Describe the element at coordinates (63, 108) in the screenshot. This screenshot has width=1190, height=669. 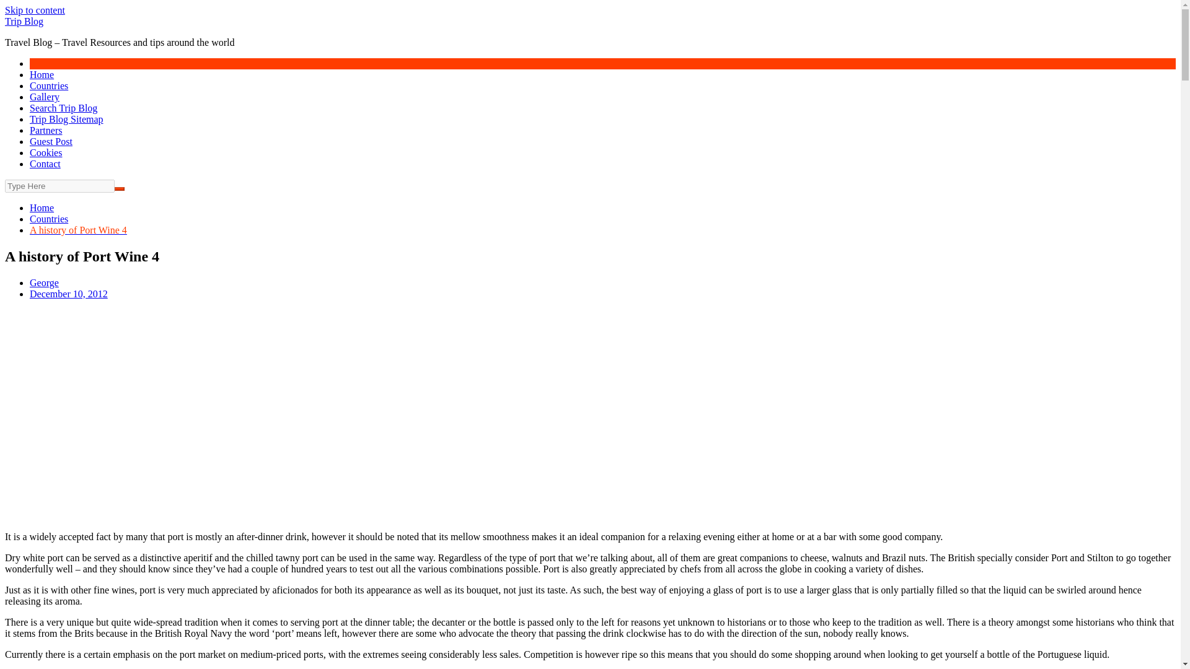
I see `Search Trip Blog` at that location.